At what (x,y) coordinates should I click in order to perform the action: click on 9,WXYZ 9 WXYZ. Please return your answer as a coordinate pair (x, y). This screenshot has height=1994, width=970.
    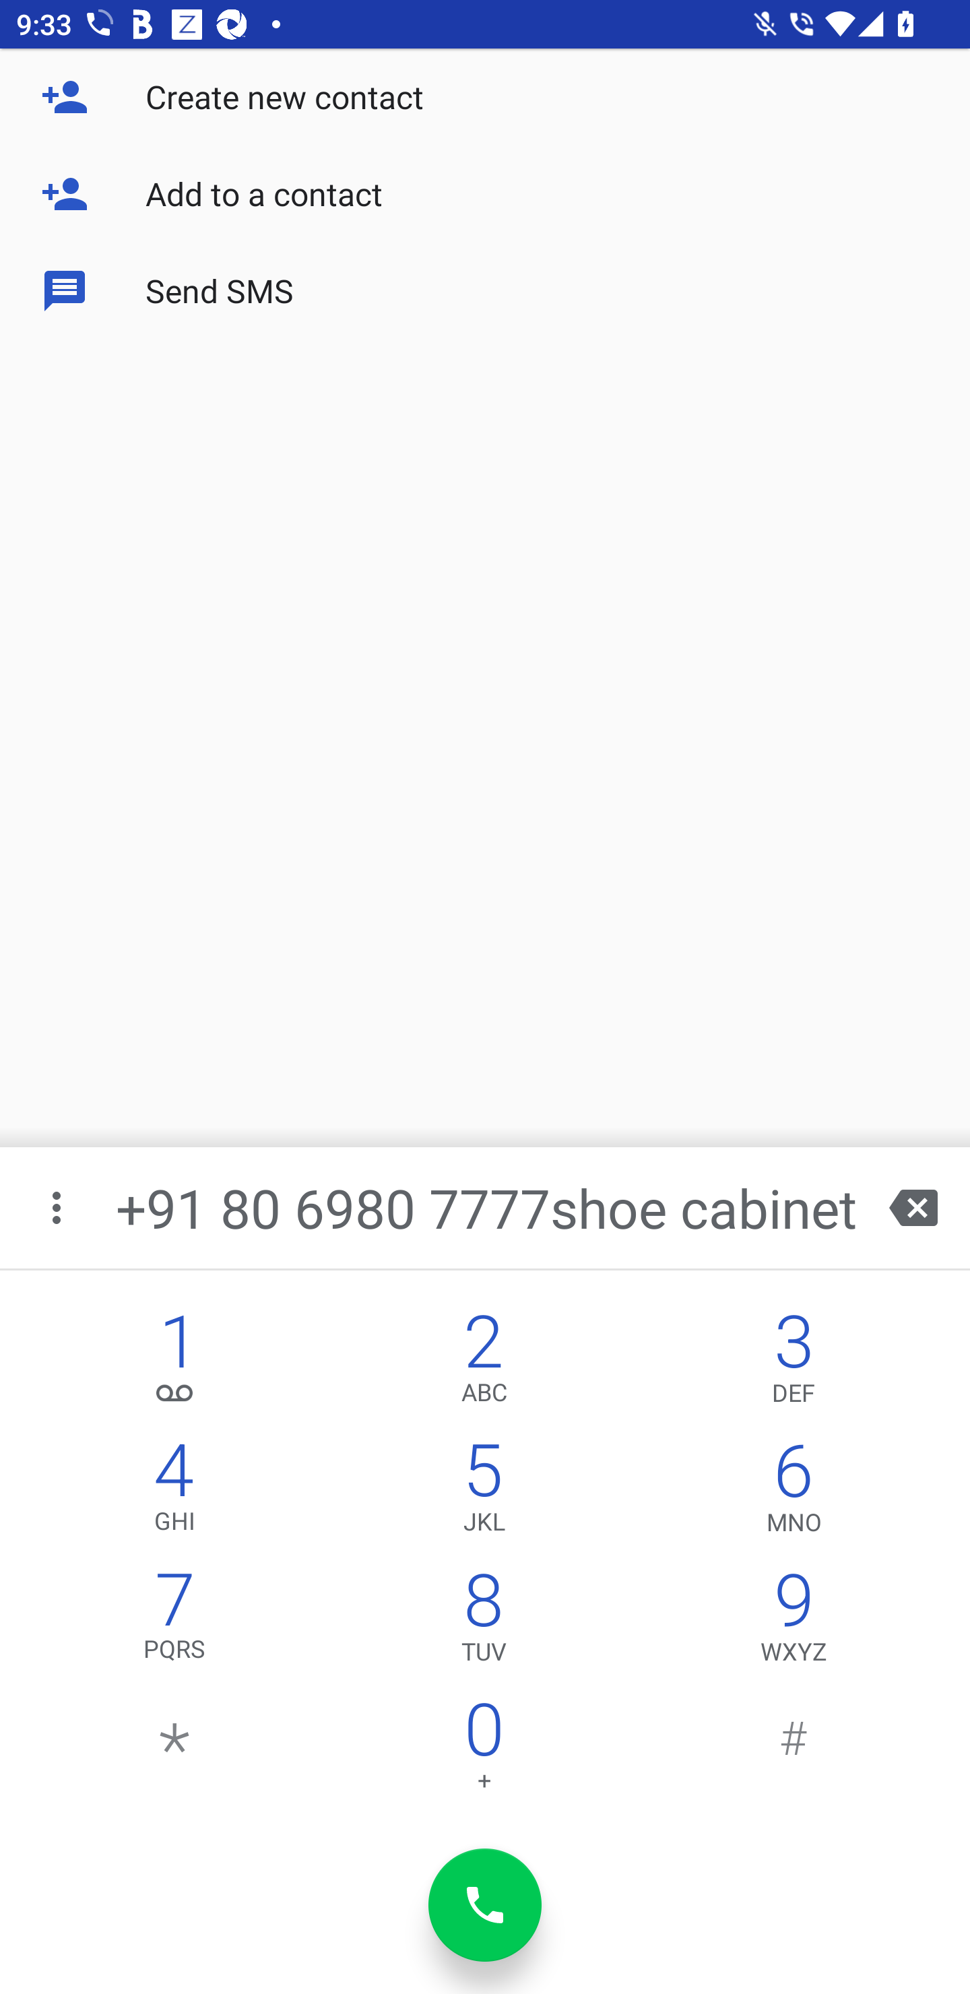
    Looking at the image, I should click on (794, 1622).